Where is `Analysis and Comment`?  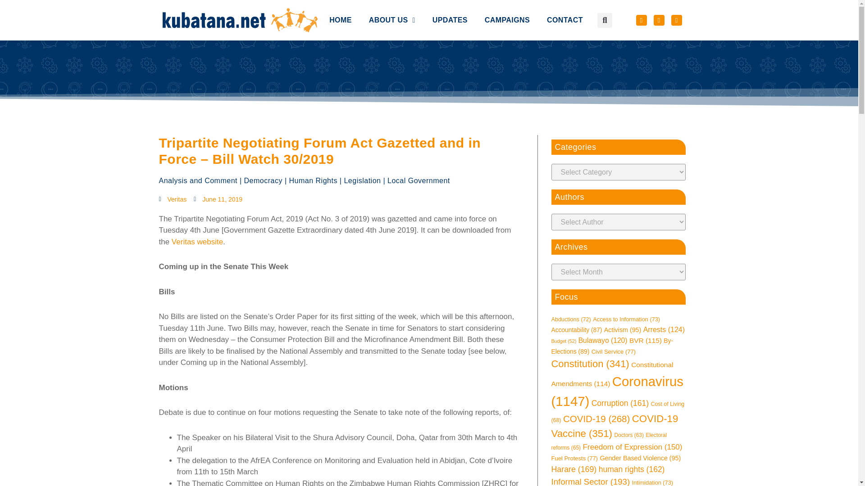 Analysis and Comment is located at coordinates (197, 181).